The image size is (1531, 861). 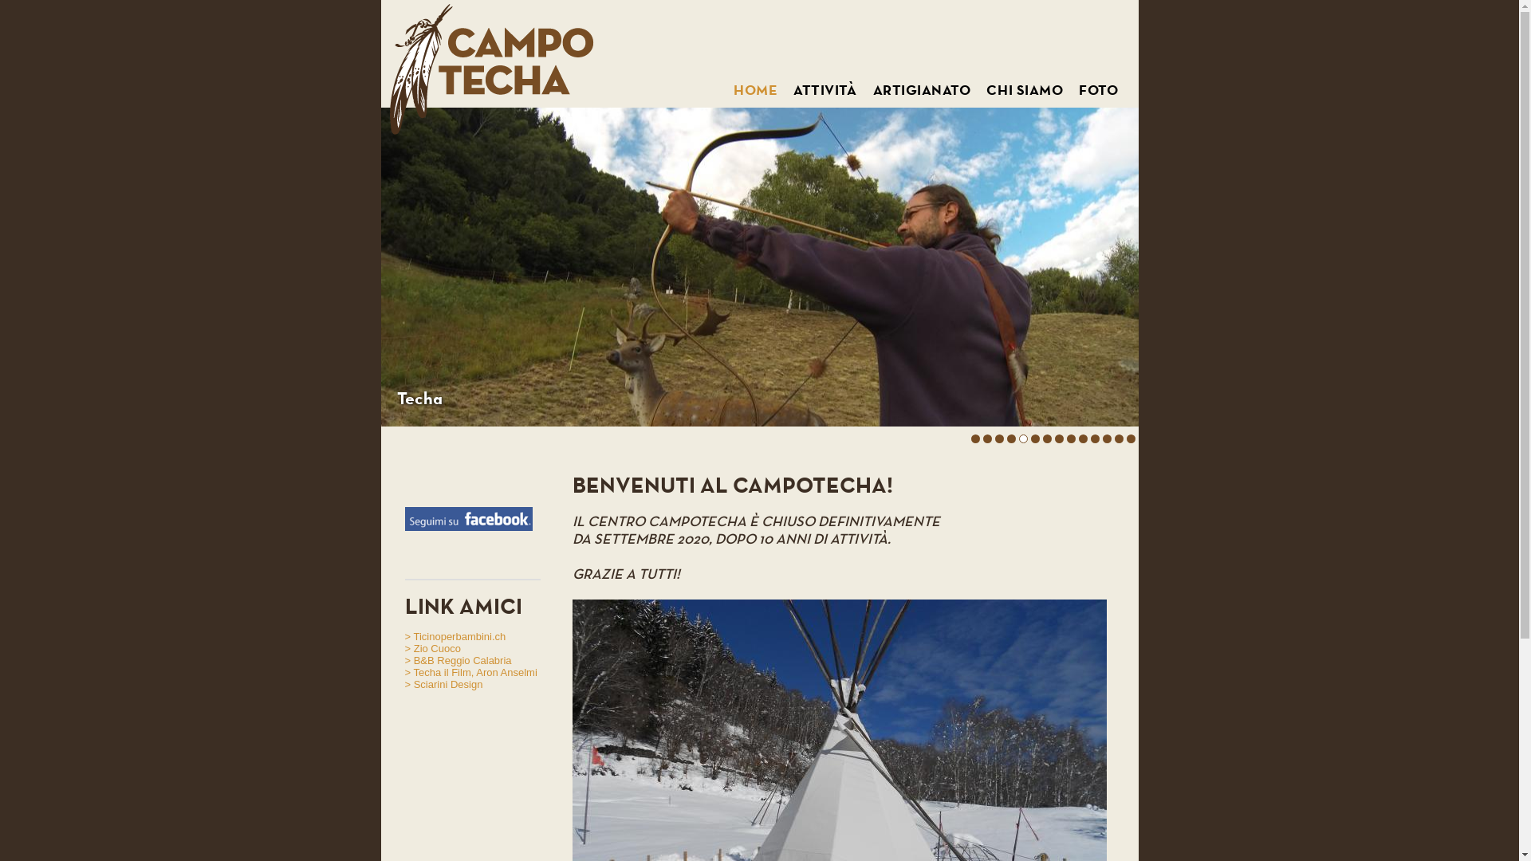 I want to click on 10, so click(x=1084, y=442).